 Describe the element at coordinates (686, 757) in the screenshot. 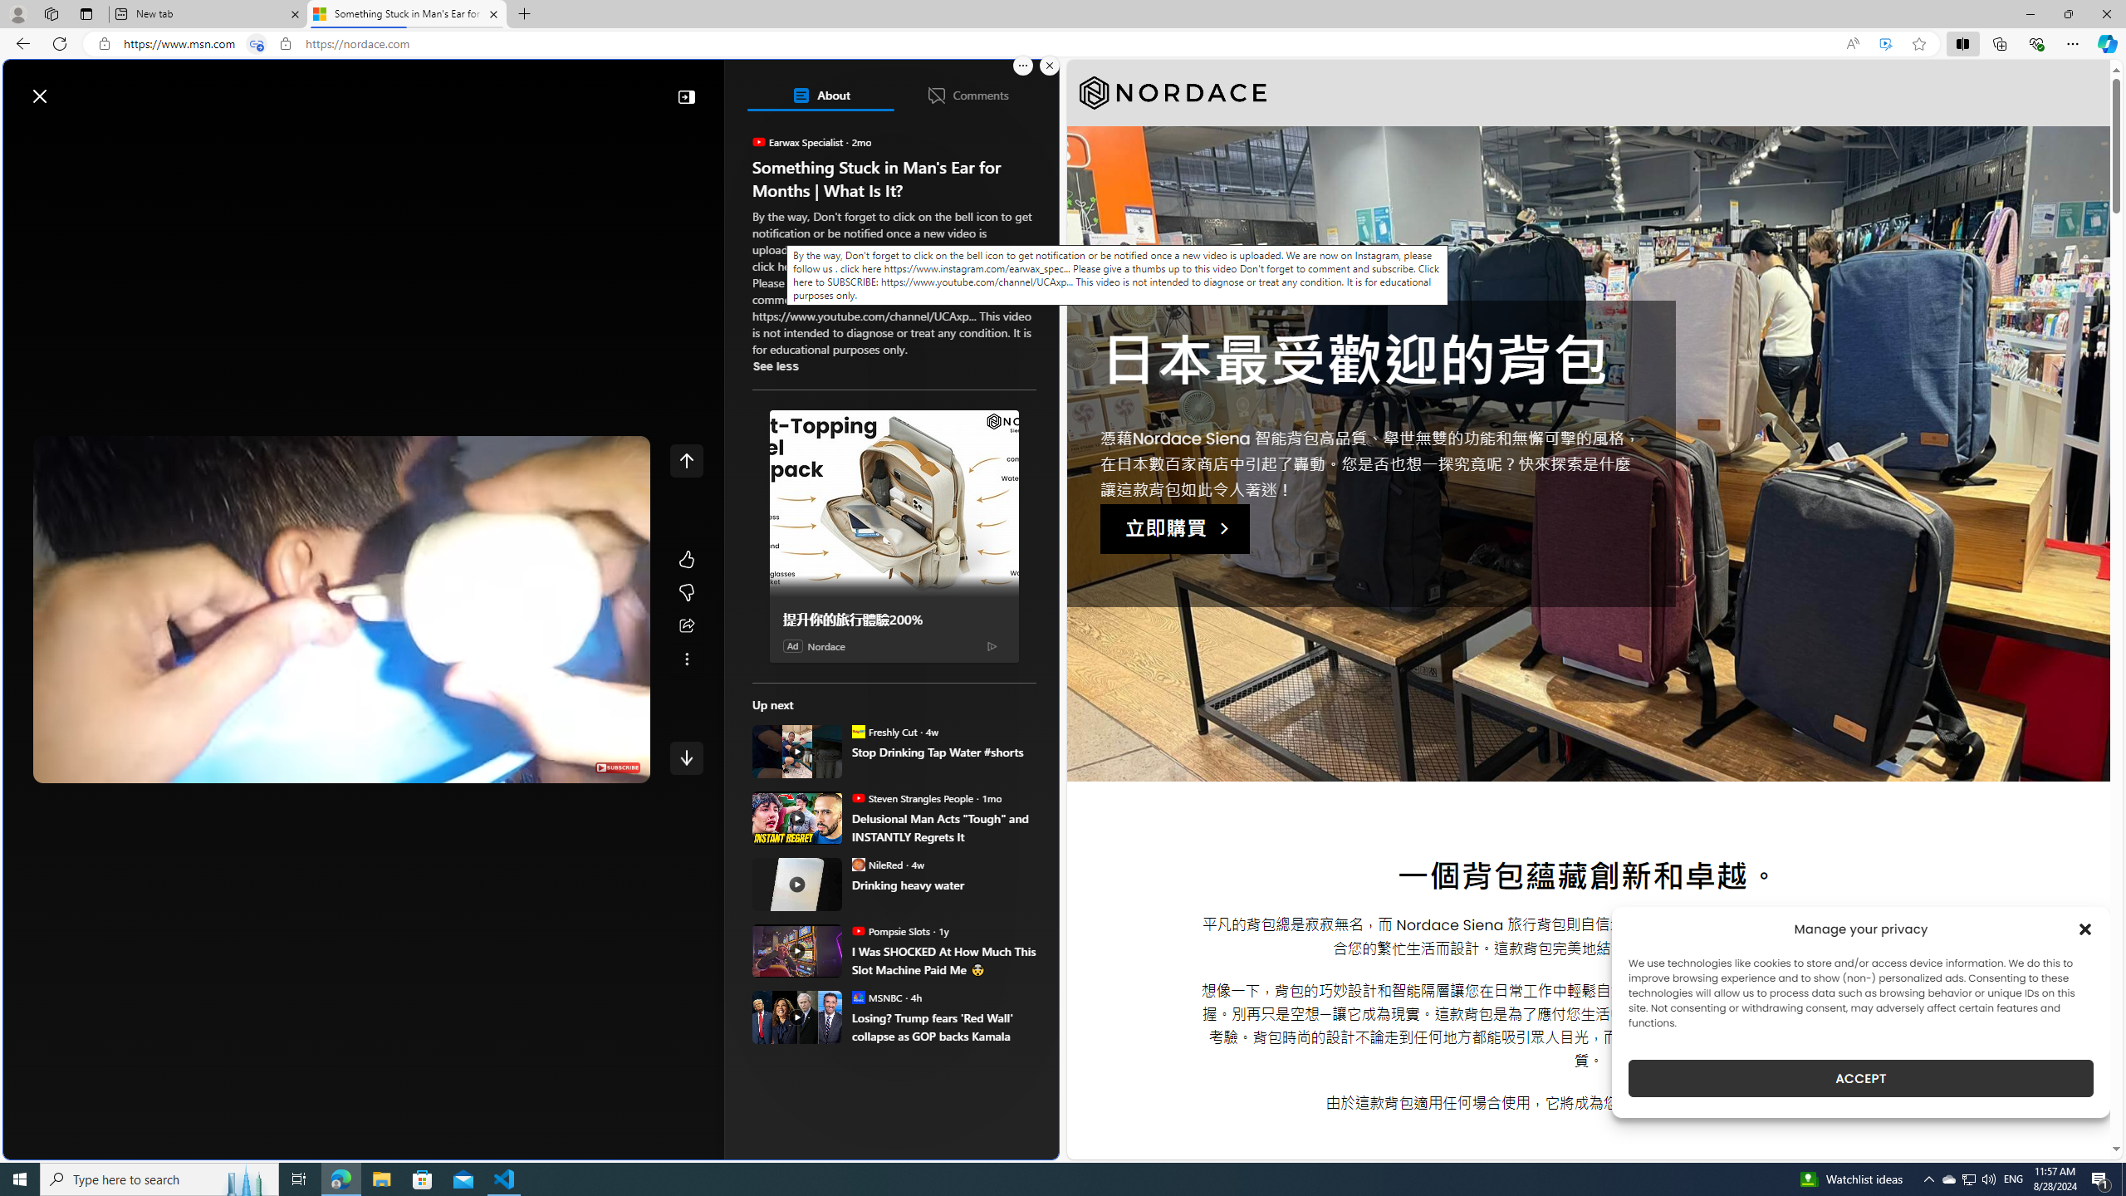

I see `AutomationID: e5rZOEMGacU1` at that location.